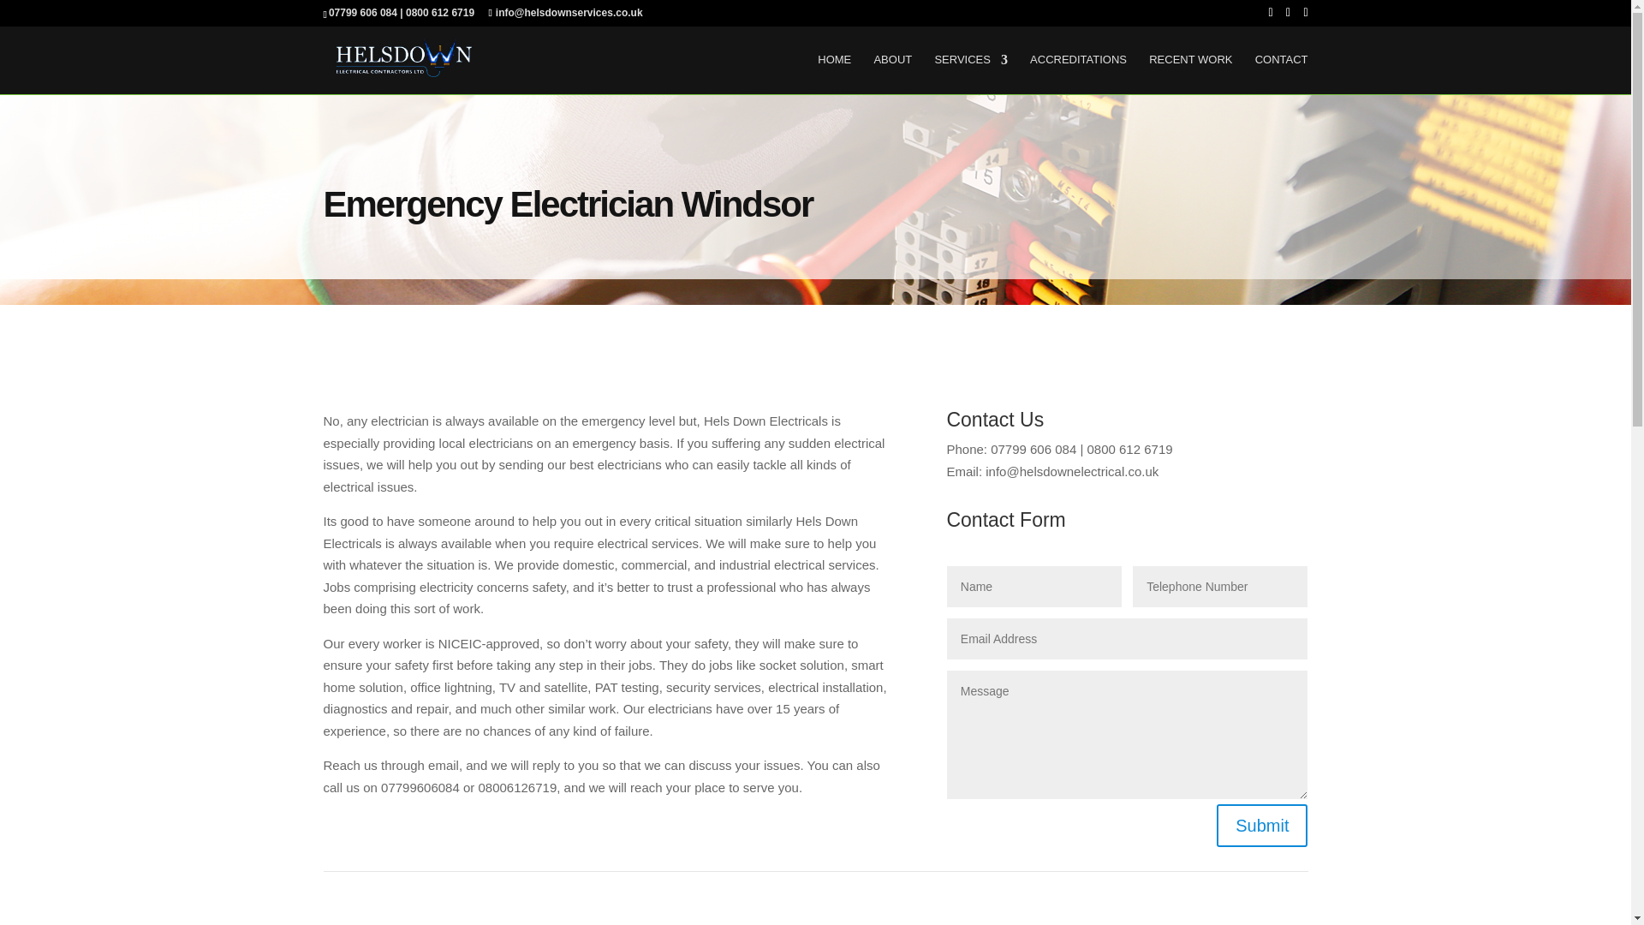  I want to click on Submit, so click(1261, 826).